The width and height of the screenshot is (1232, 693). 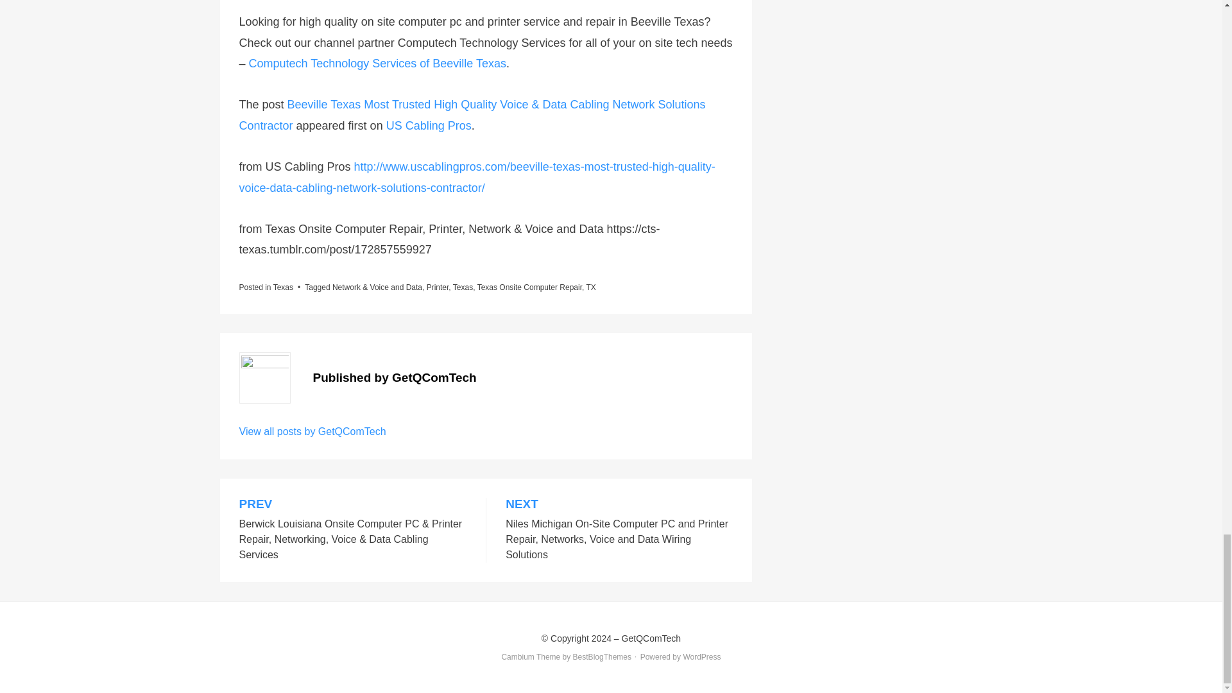 I want to click on BestBlogThemes, so click(x=602, y=657).